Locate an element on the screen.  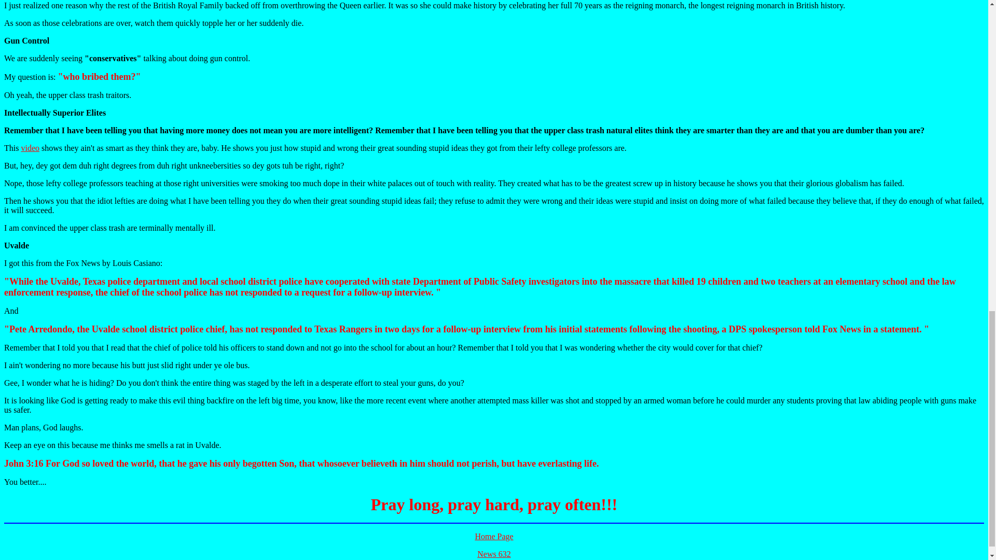
Home Page is located at coordinates (494, 536).